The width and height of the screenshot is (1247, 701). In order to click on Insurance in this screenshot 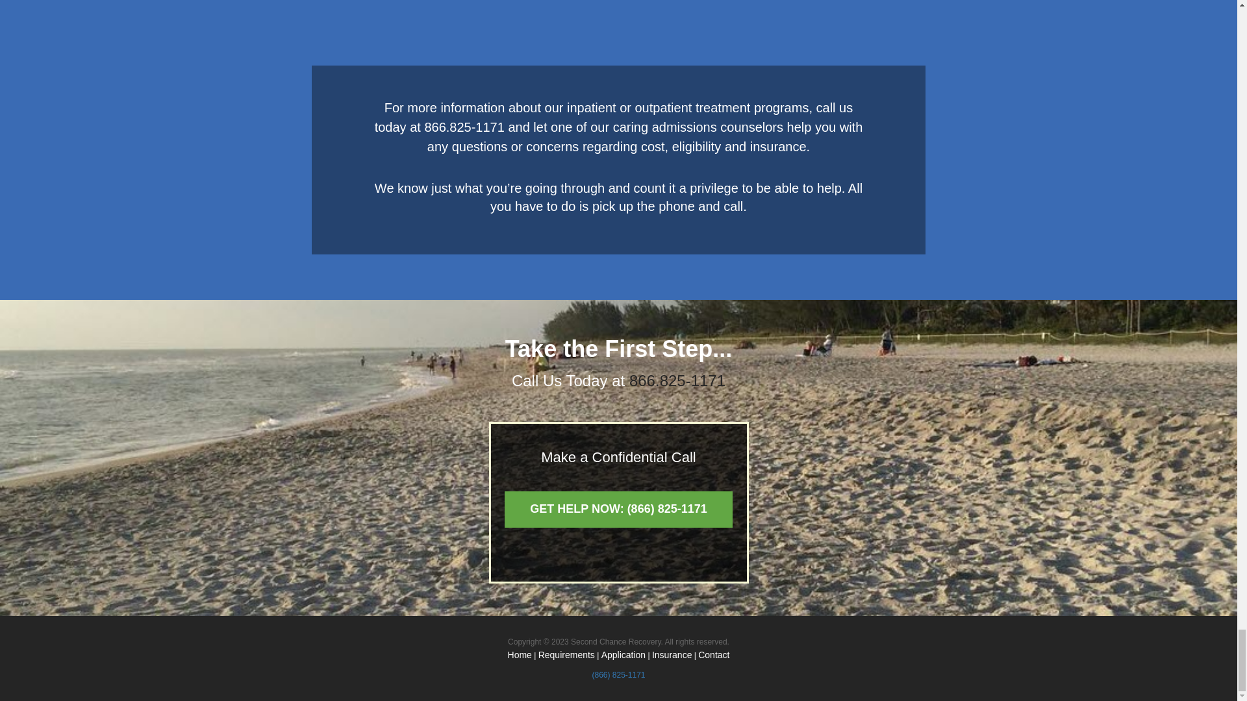, I will do `click(672, 655)`.